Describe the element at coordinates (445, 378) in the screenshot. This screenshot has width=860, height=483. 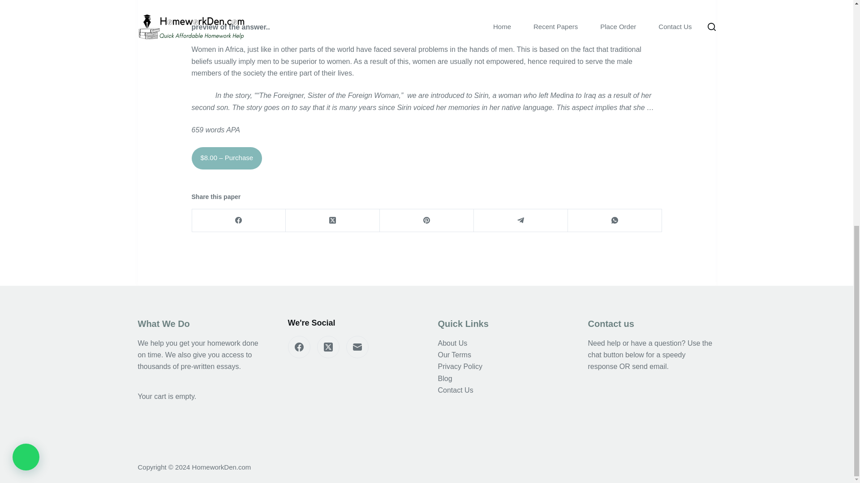
I see `Blog` at that location.